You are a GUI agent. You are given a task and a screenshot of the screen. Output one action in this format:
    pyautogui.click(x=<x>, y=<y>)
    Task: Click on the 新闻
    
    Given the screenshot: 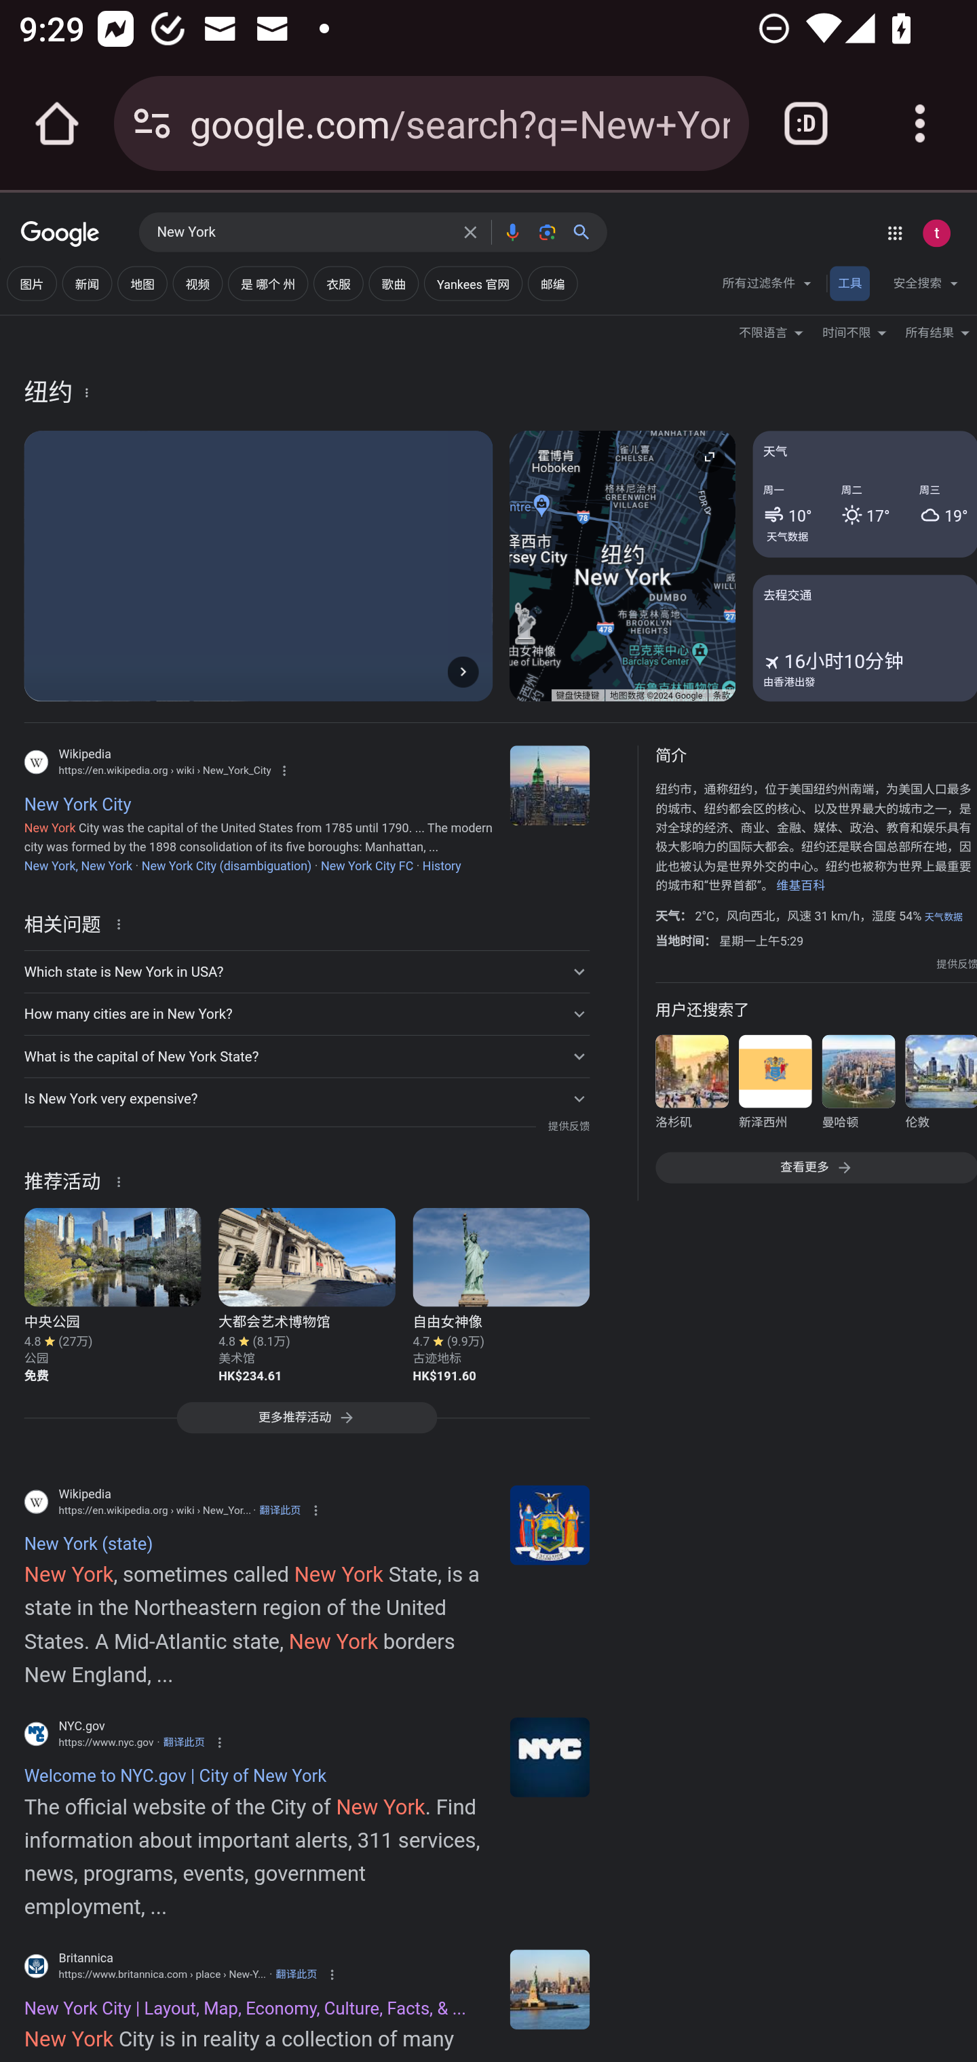 What is the action you would take?
    pyautogui.click(x=86, y=284)
    